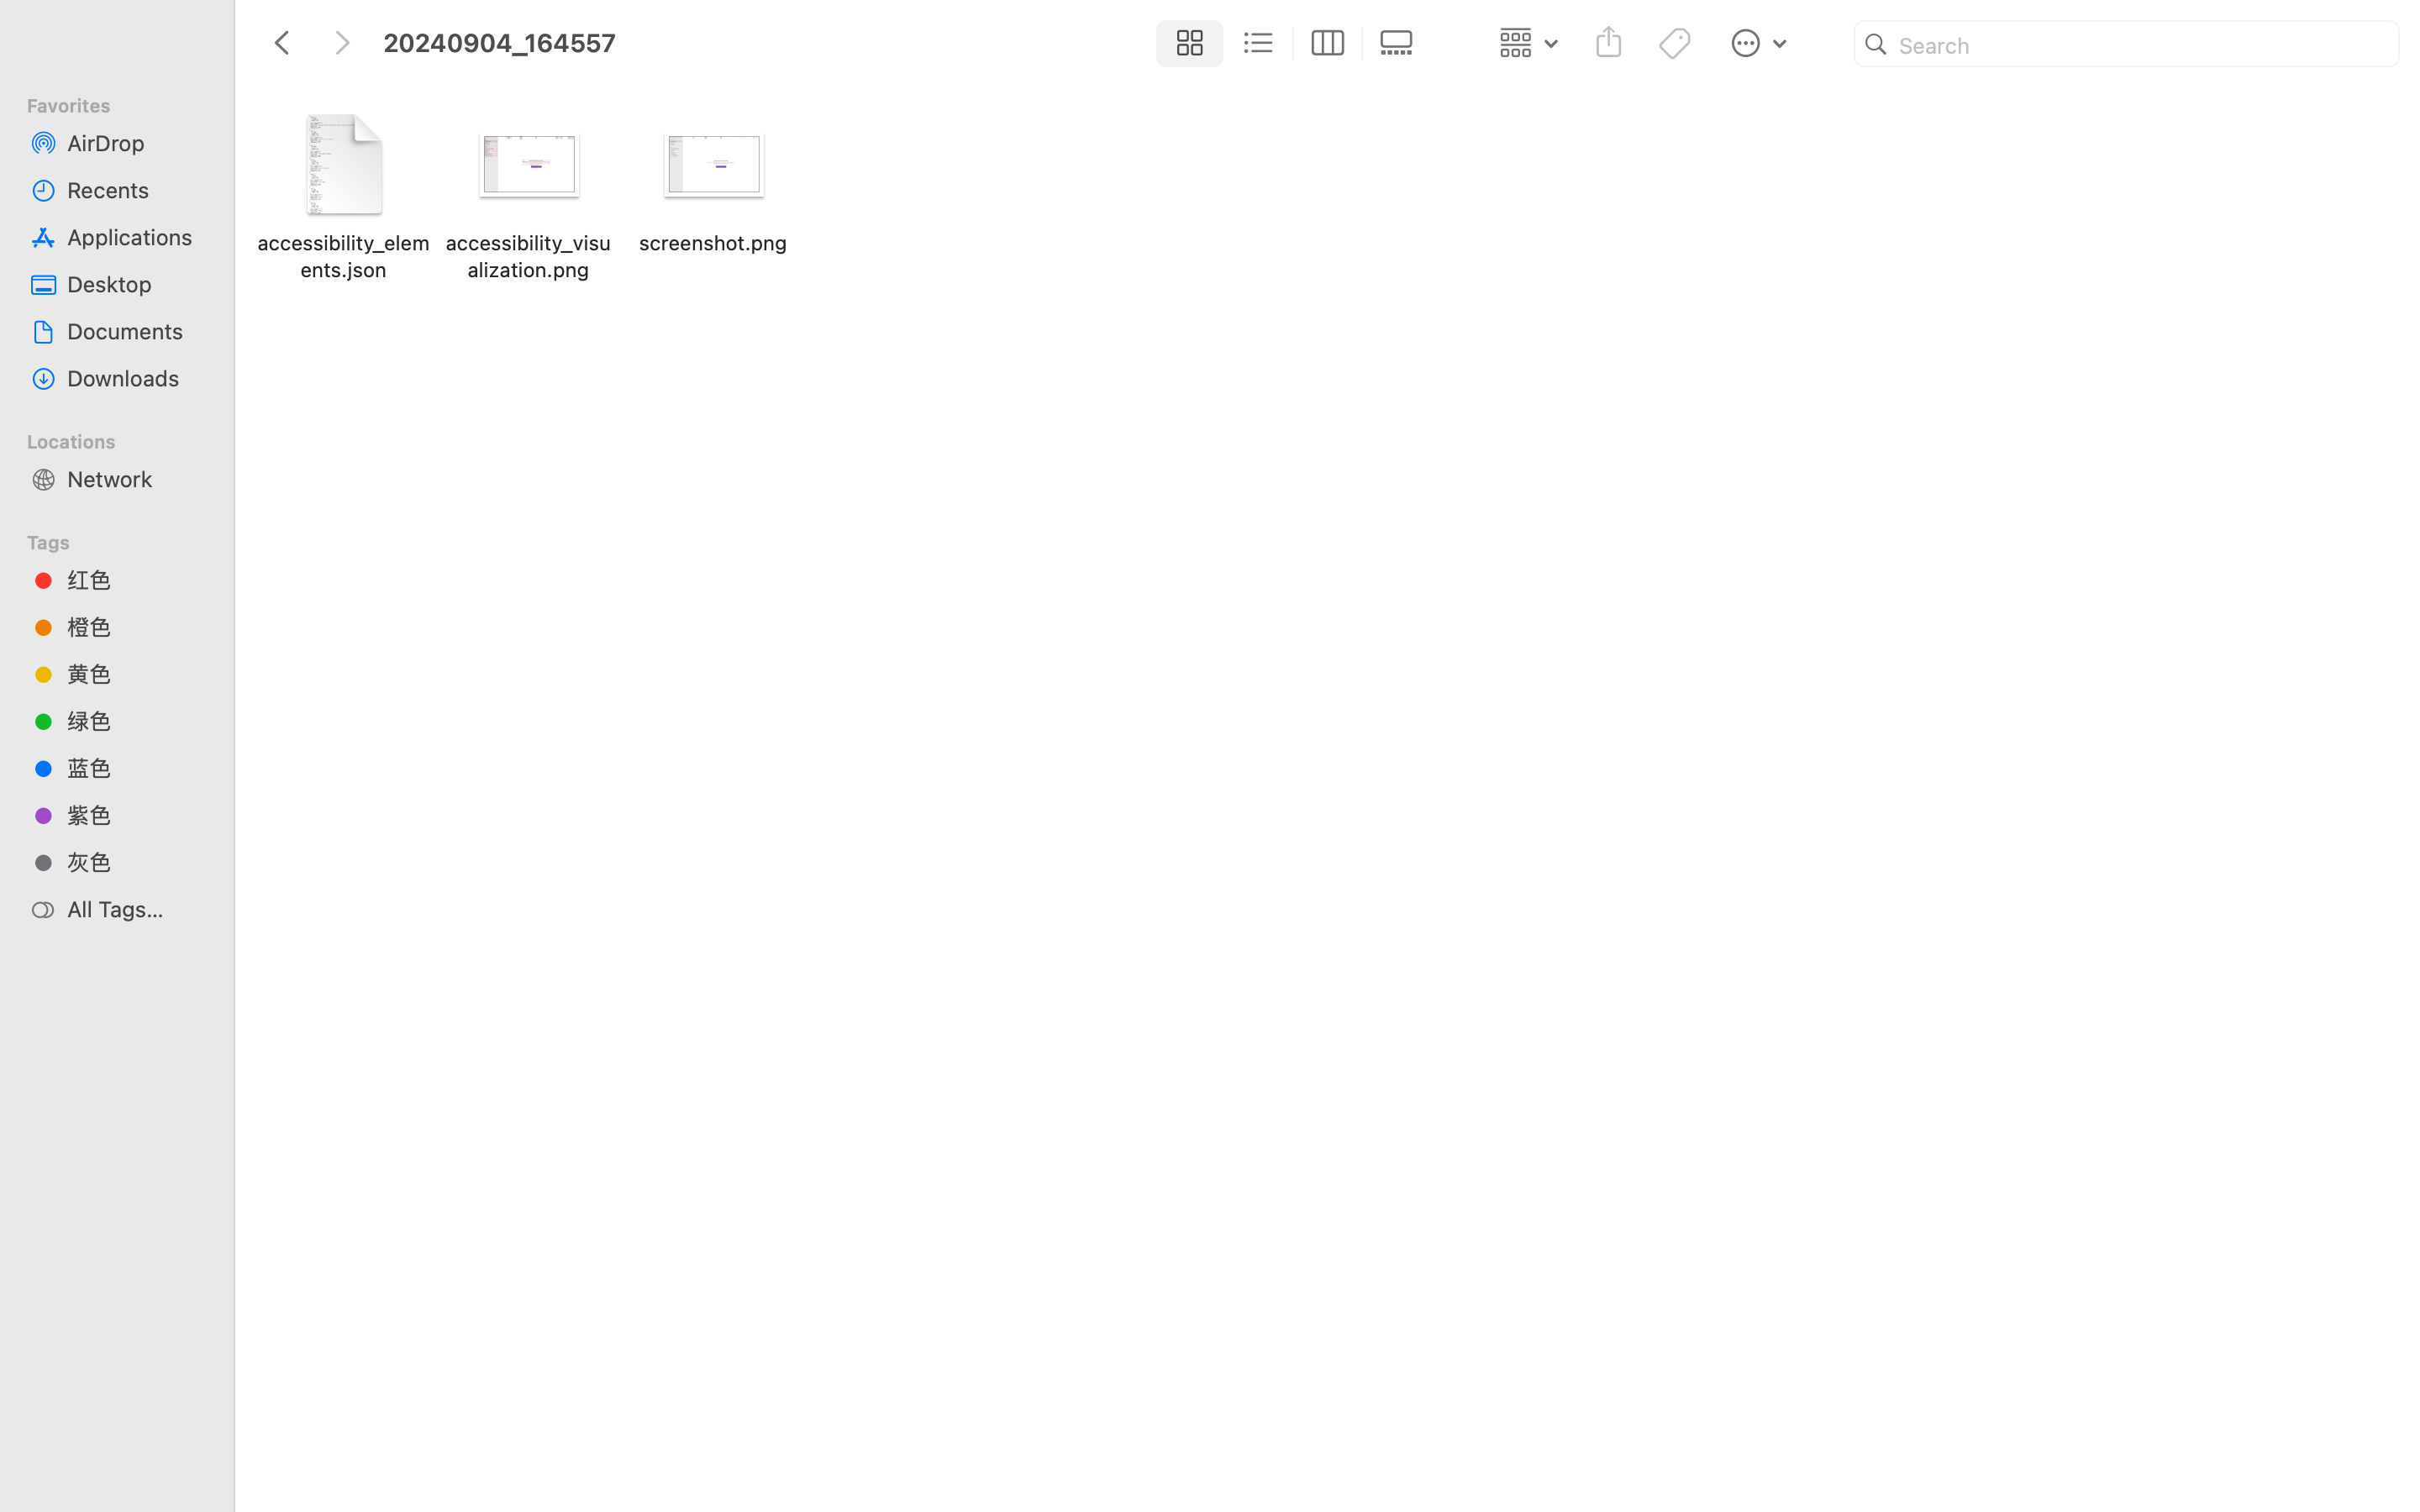 Image resolution: width=2420 pixels, height=1512 pixels. Describe the element at coordinates (135, 674) in the screenshot. I see `黄色` at that location.